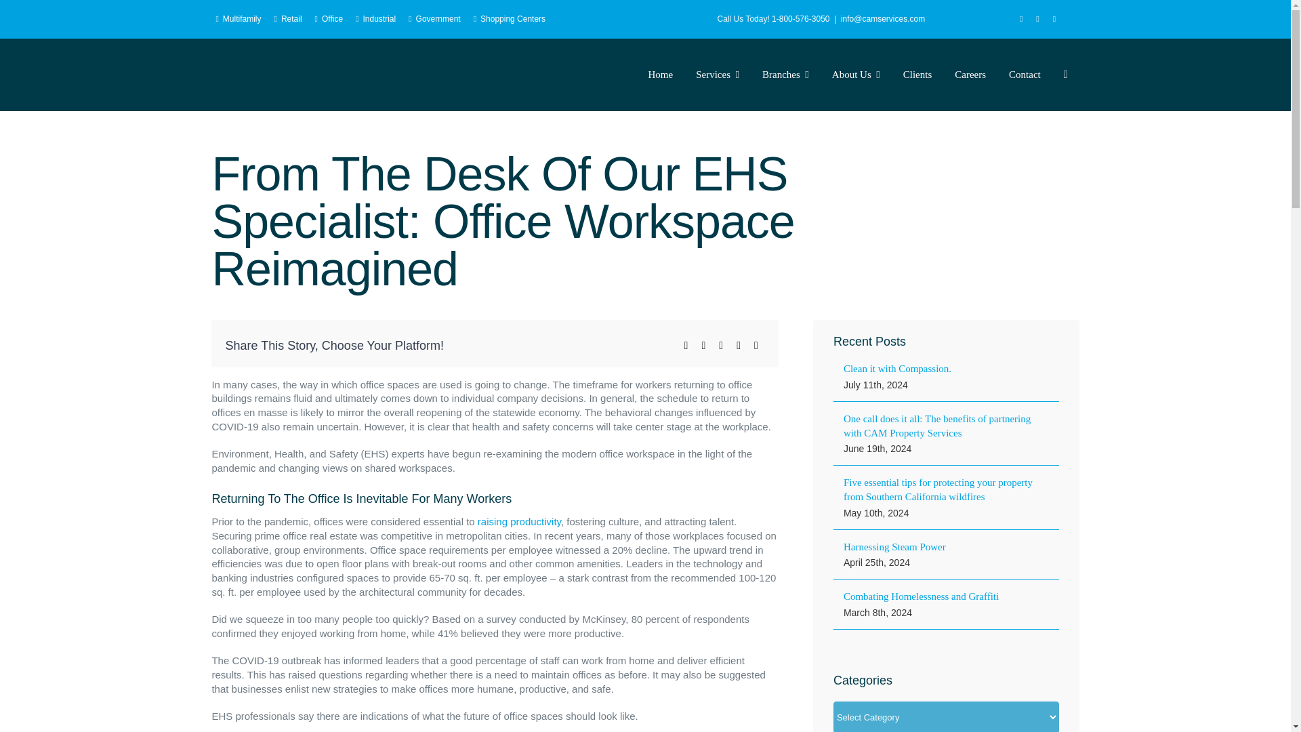  What do you see at coordinates (661, 75) in the screenshot?
I see `Home` at bounding box center [661, 75].